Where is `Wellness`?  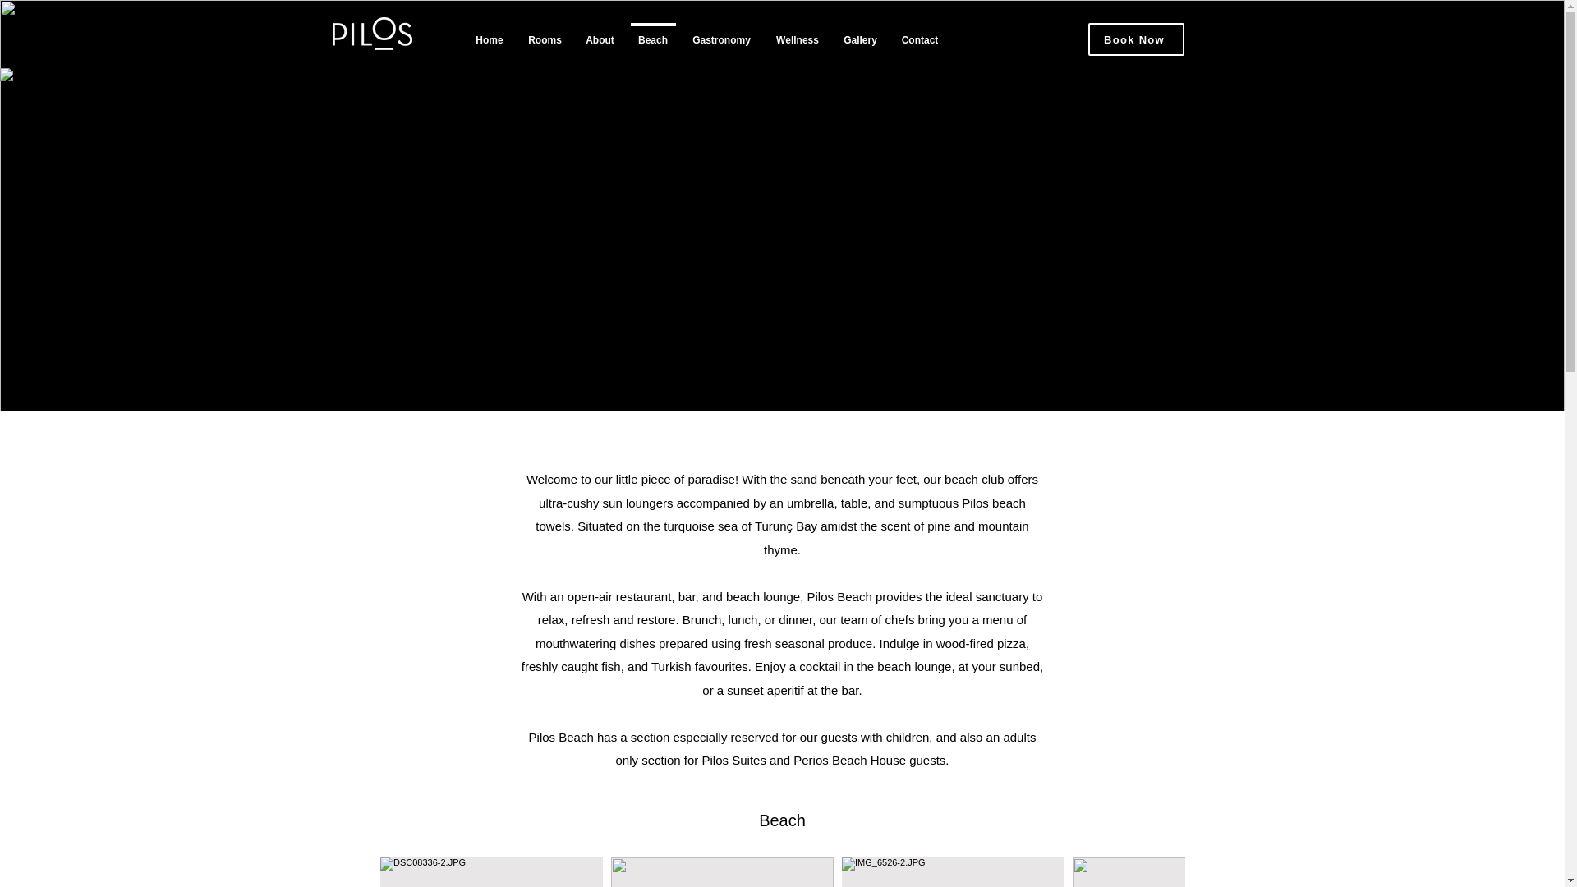
Wellness is located at coordinates (798, 33).